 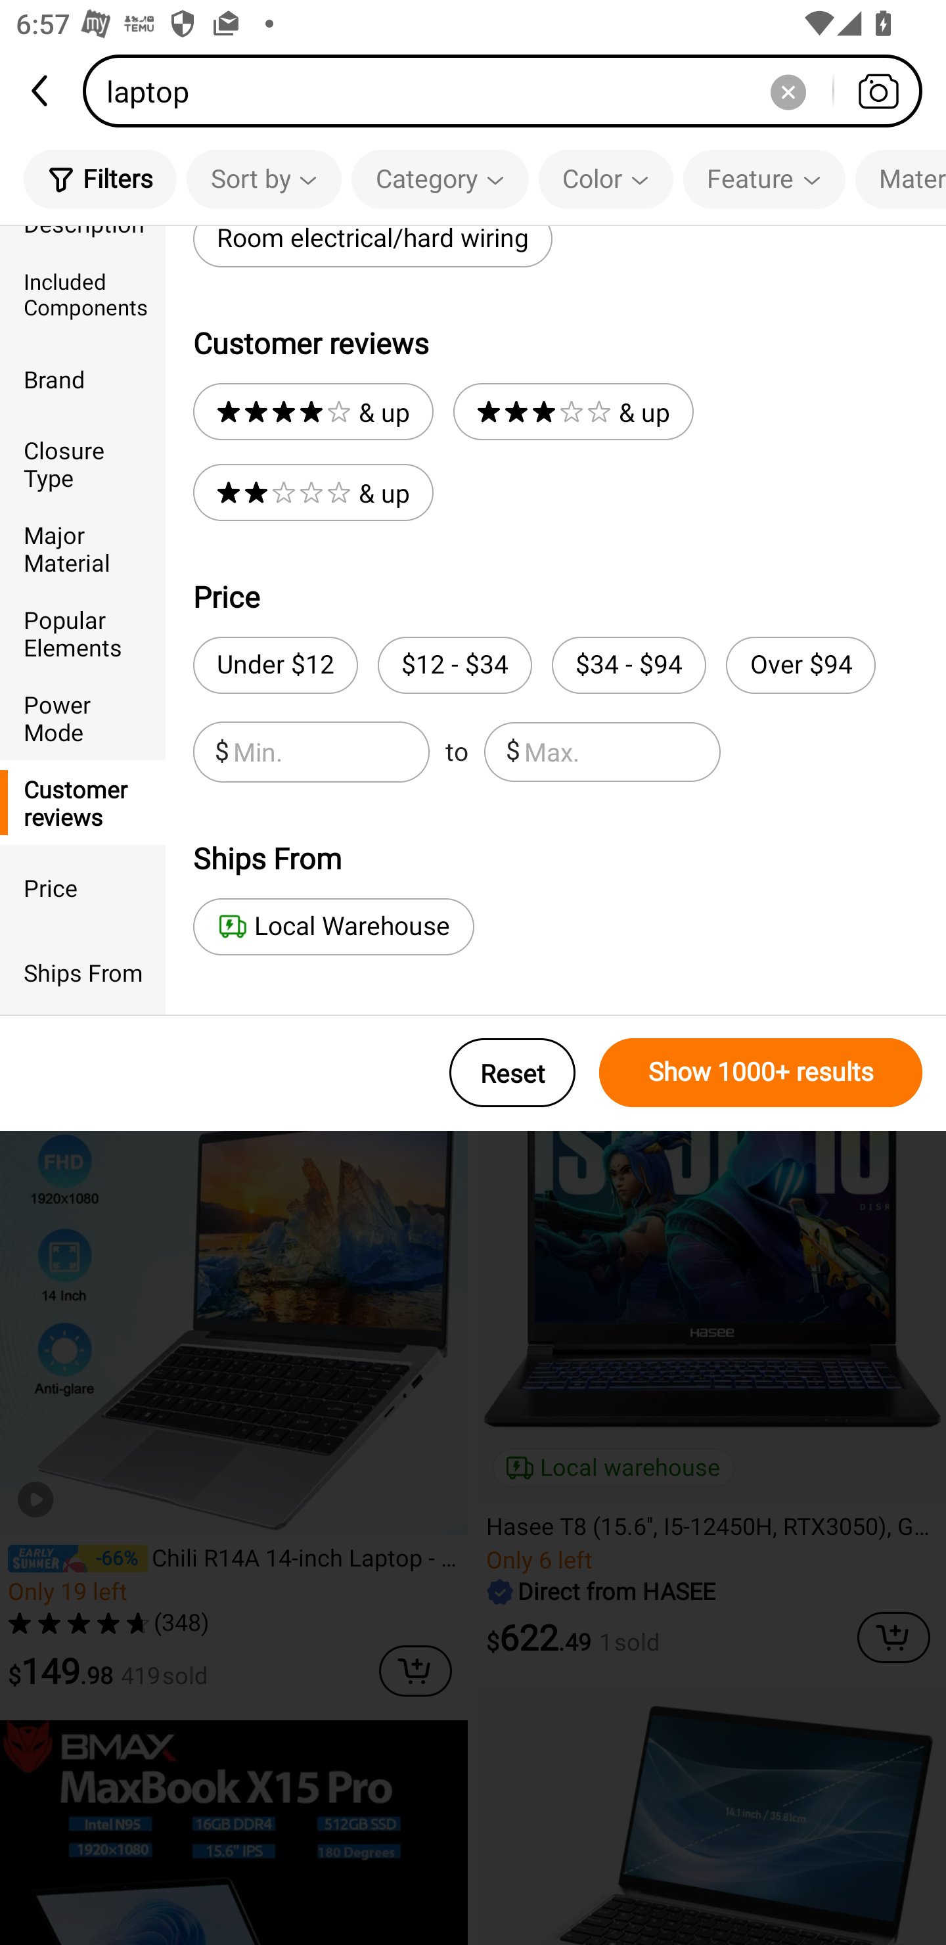 What do you see at coordinates (878, 91) in the screenshot?
I see `Search by photo` at bounding box center [878, 91].